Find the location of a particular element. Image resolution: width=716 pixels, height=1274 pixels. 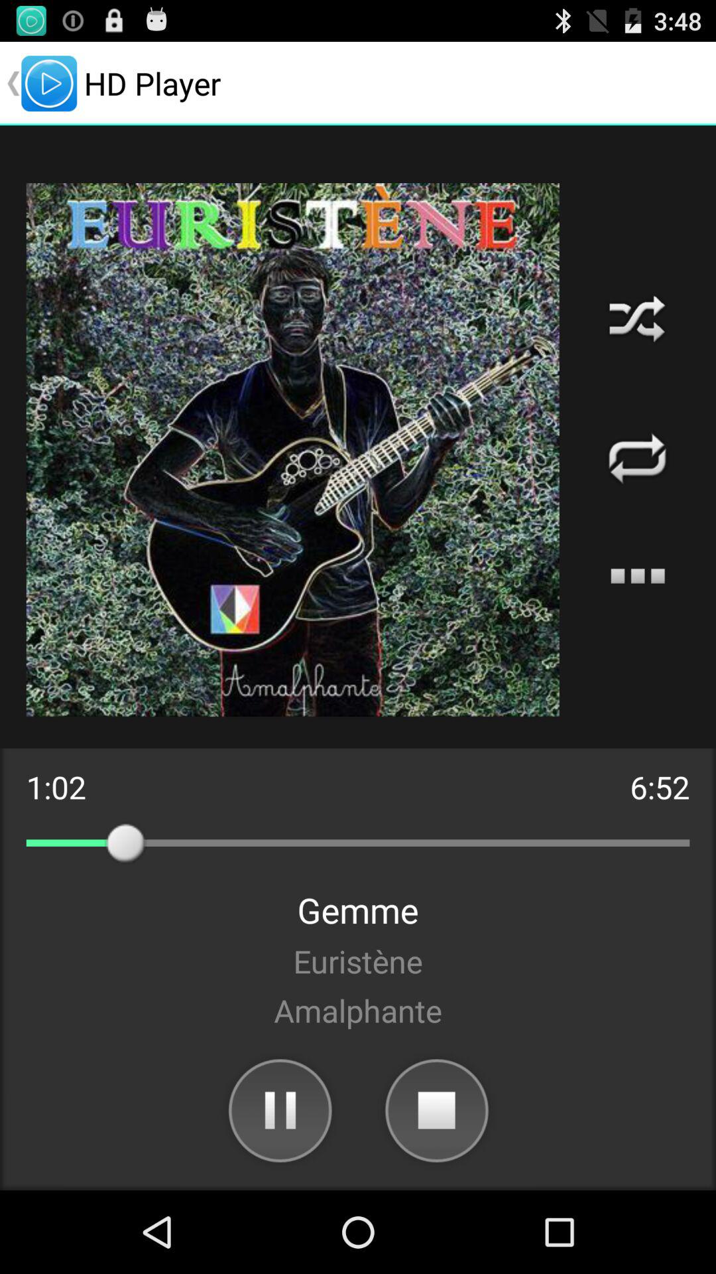

swipe to amalphante item is located at coordinates (358, 1010).